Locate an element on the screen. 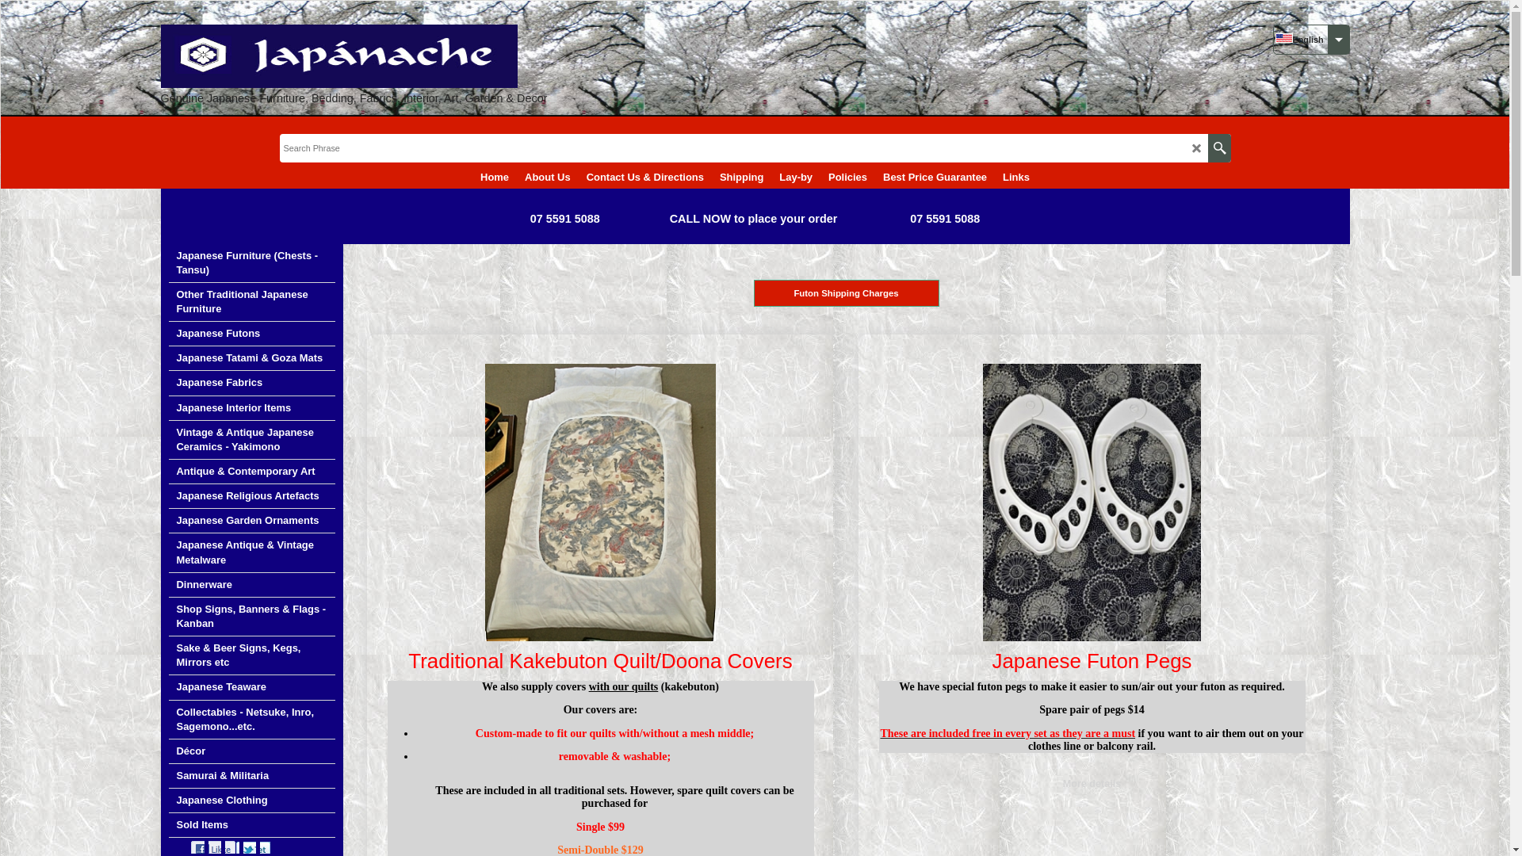 Image resolution: width=1522 pixels, height=856 pixels. Samurai & Militaria is located at coordinates (251, 777).